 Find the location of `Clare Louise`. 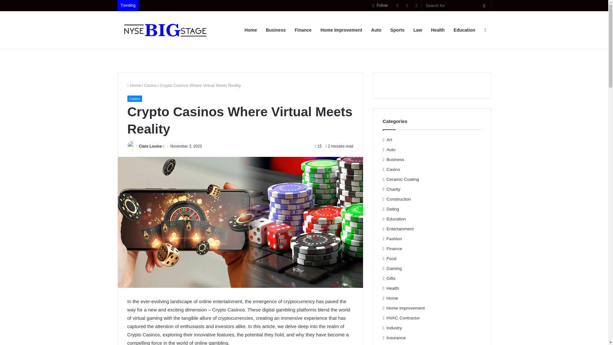

Clare Louise is located at coordinates (150, 146).